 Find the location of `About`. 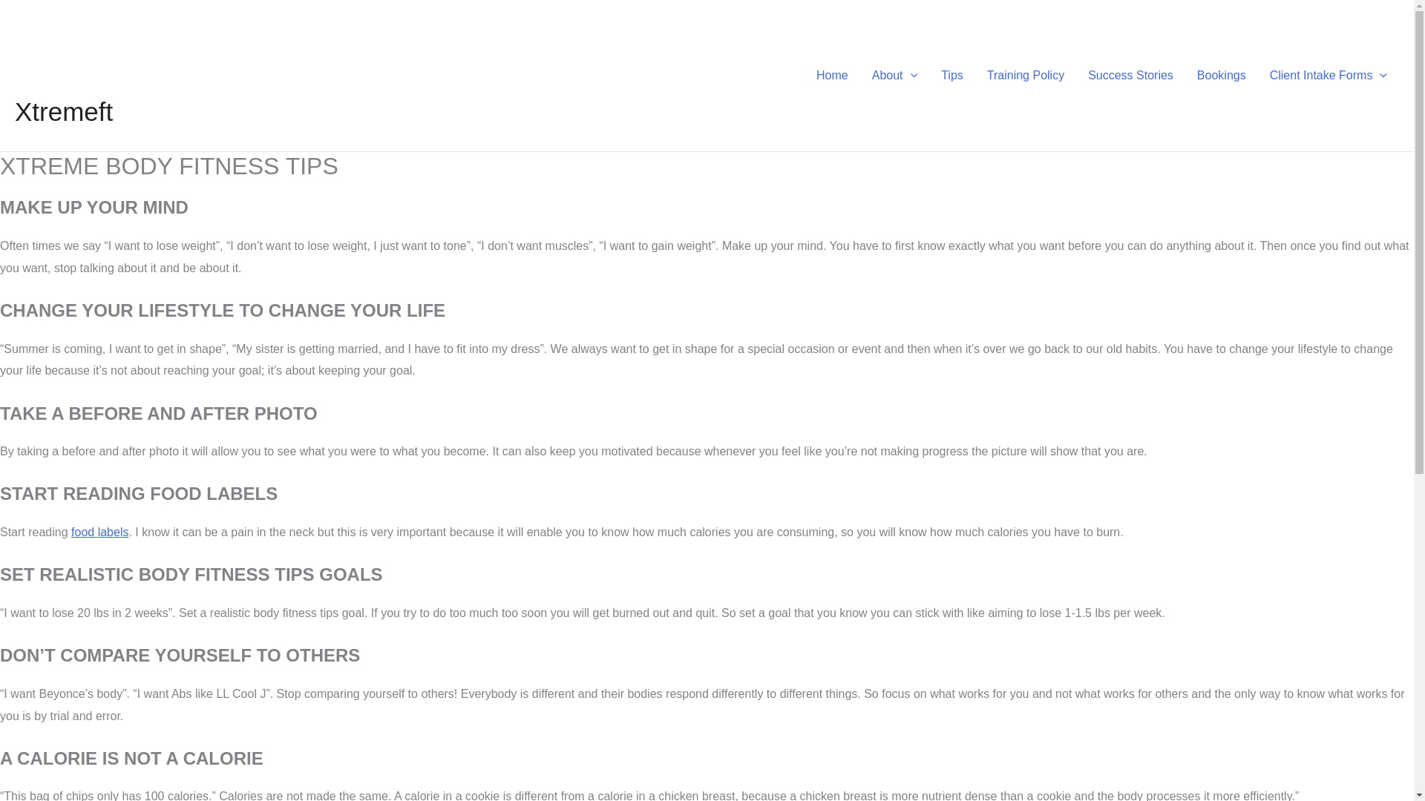

About is located at coordinates (894, 75).